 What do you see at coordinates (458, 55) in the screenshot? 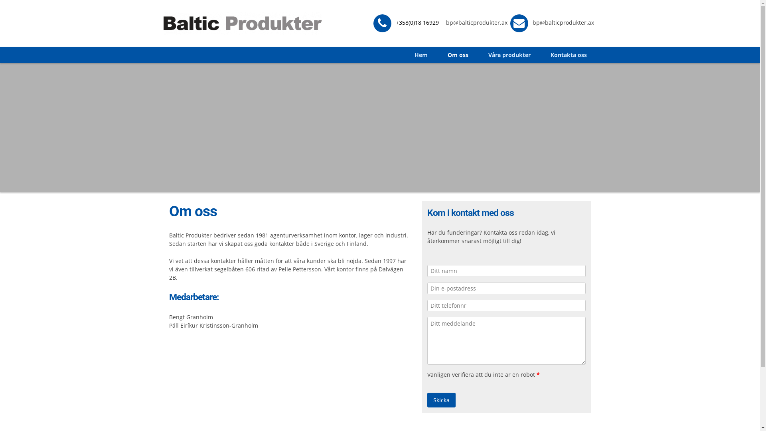
I see `Om oss` at bounding box center [458, 55].